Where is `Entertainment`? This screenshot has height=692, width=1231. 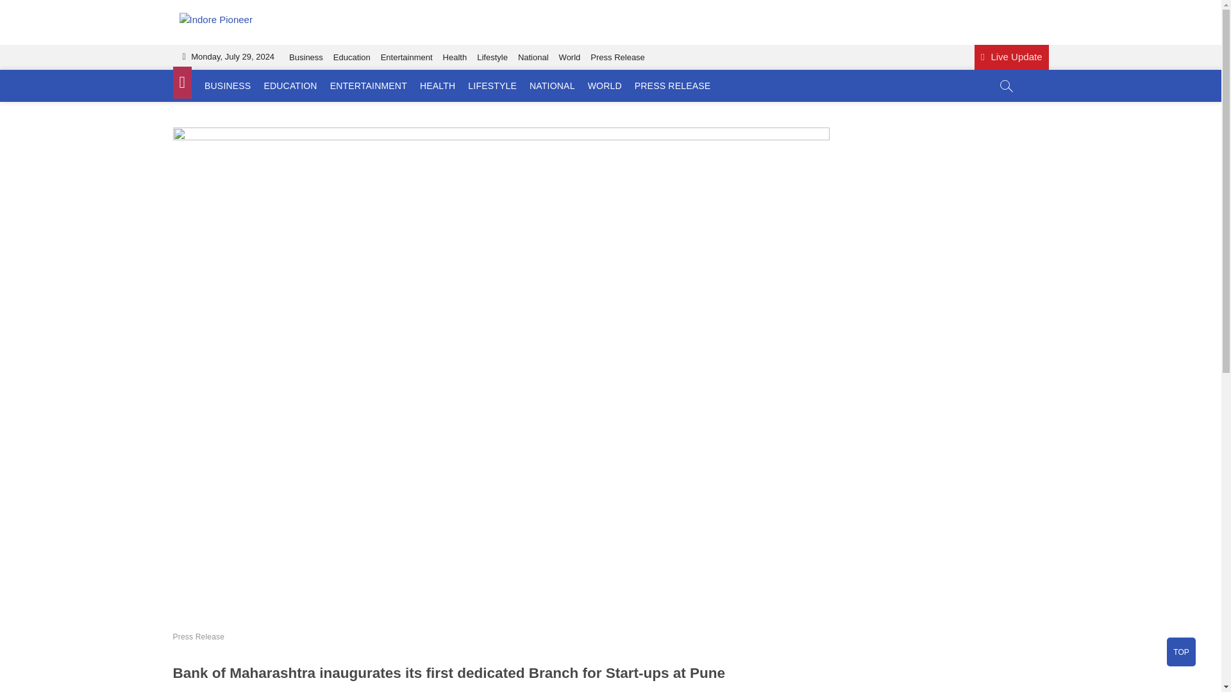 Entertainment is located at coordinates (406, 58).